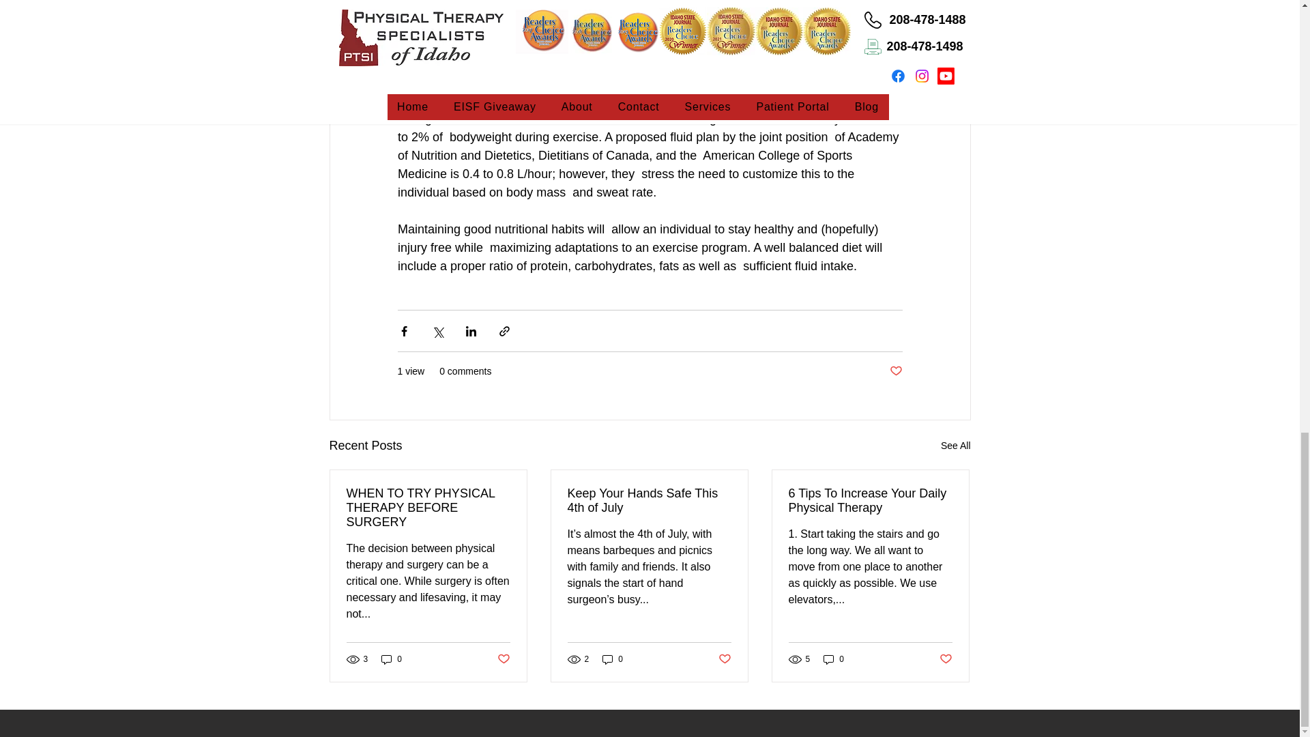 The image size is (1310, 737). What do you see at coordinates (725, 659) in the screenshot?
I see `Post not marked as liked` at bounding box center [725, 659].